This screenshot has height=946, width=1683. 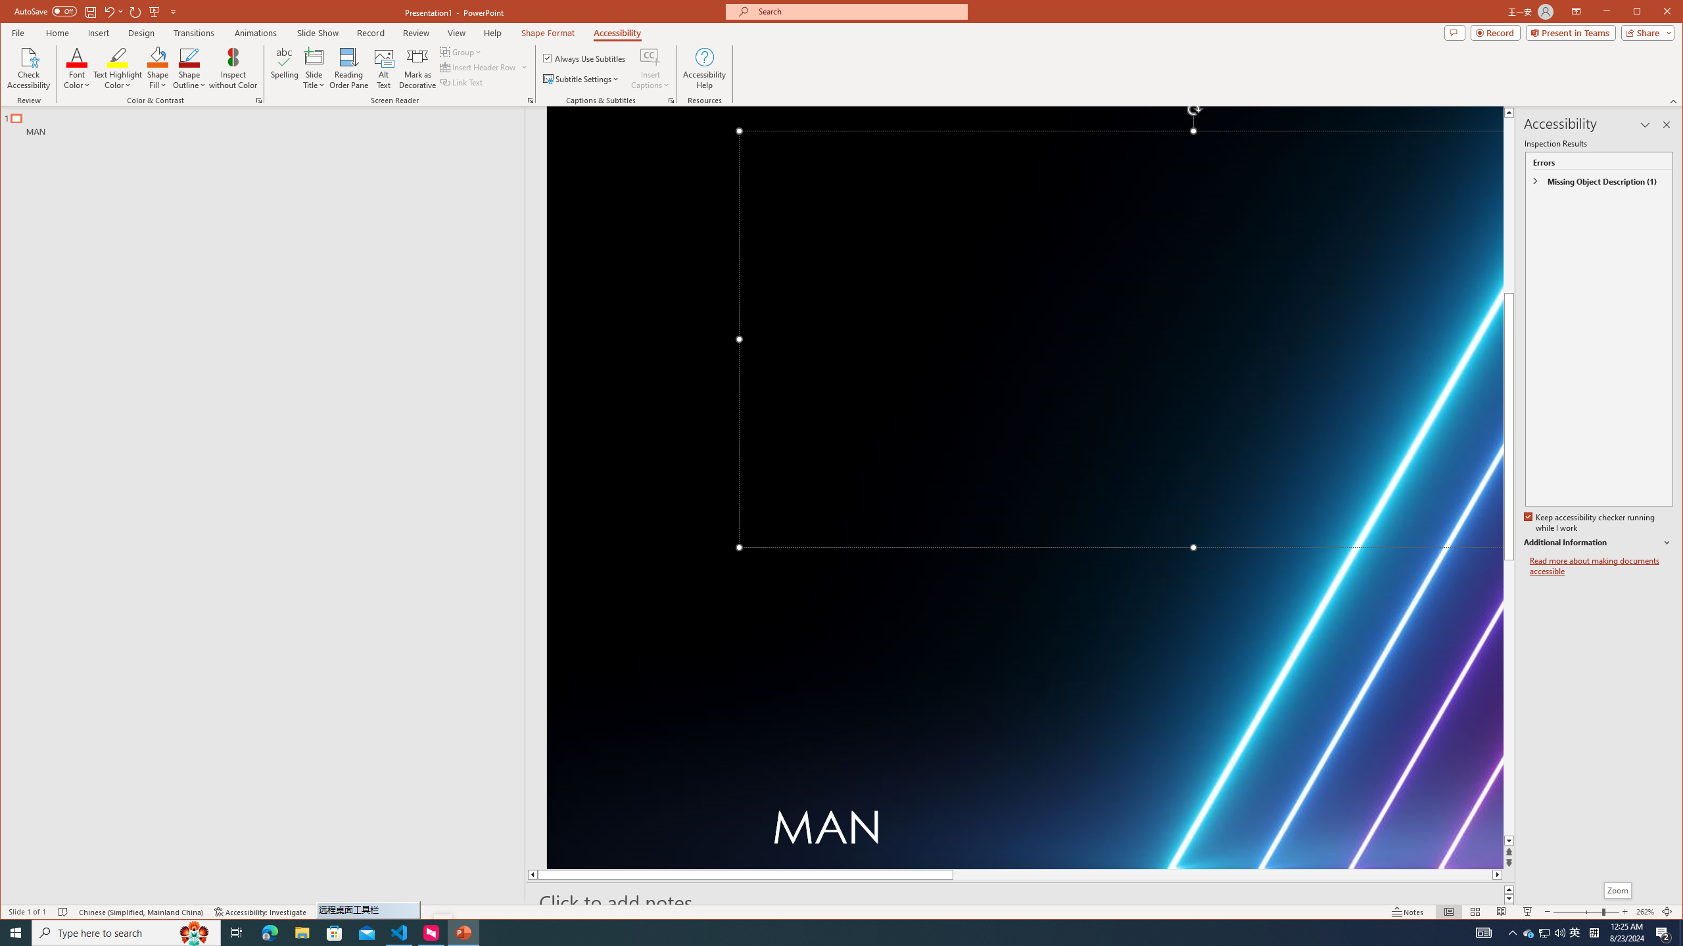 What do you see at coordinates (259, 101) in the screenshot?
I see `Color & Contrast` at bounding box center [259, 101].